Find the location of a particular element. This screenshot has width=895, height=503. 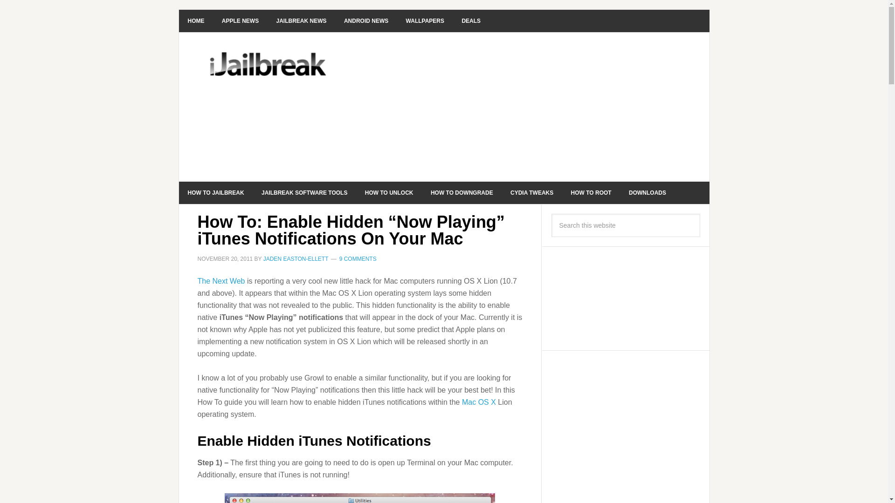

HOW TO ROOT is located at coordinates (591, 193).